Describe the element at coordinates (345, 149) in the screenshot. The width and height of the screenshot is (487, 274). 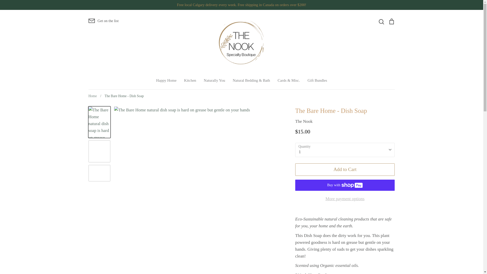
I see `1` at that location.